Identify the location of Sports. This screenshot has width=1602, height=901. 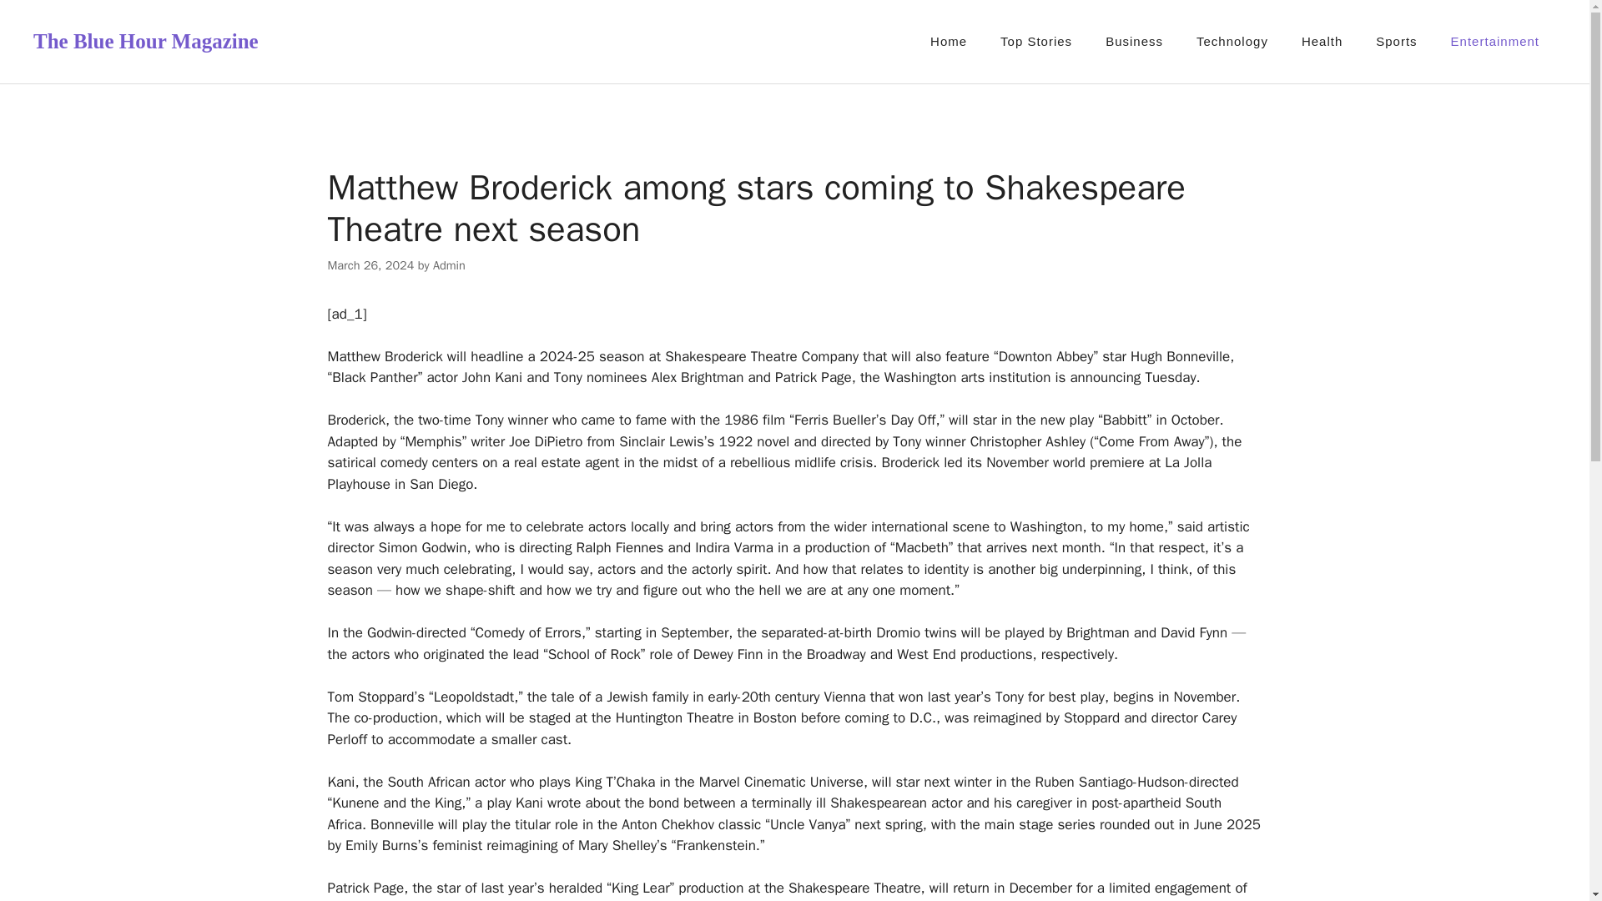
(1396, 42).